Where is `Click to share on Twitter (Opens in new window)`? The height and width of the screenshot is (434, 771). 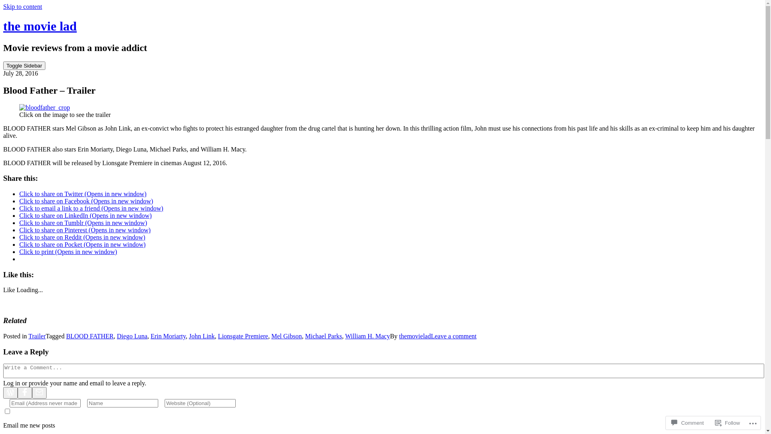
Click to share on Twitter (Opens in new window) is located at coordinates (83, 194).